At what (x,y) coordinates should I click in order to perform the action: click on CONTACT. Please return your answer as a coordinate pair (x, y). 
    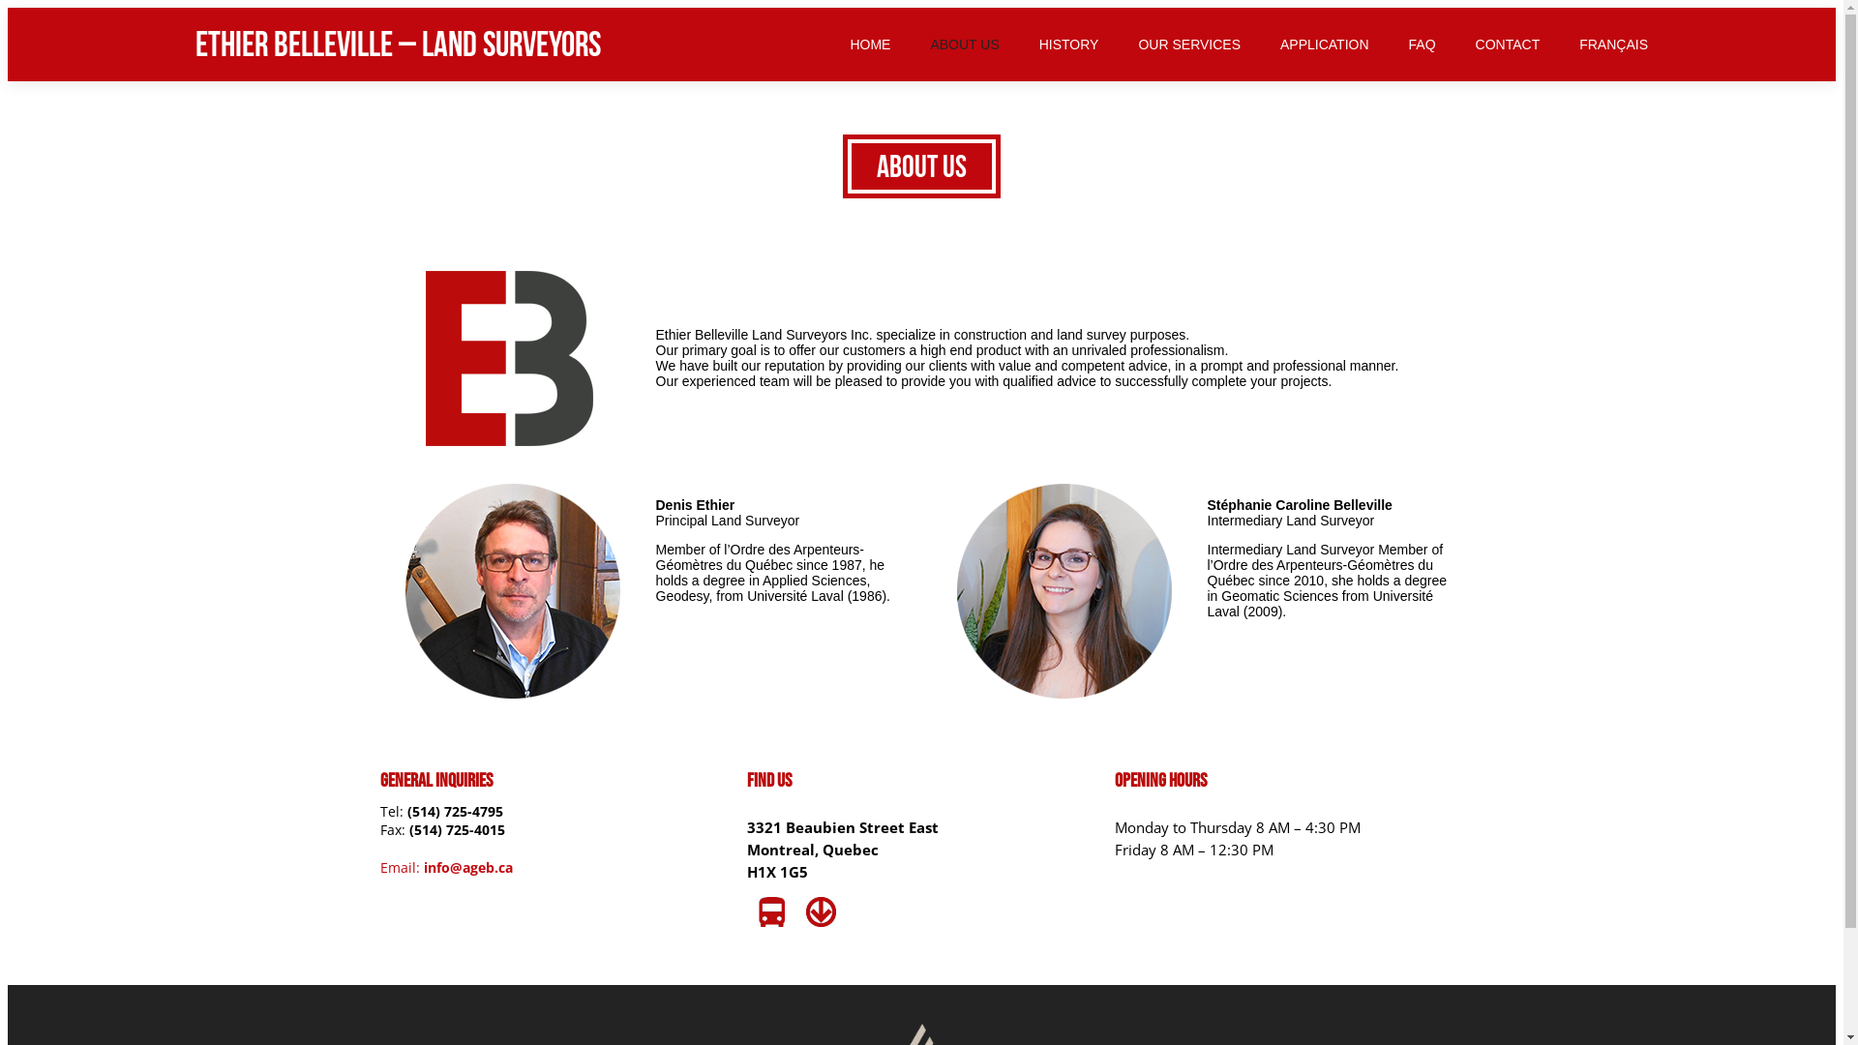
    Looking at the image, I should click on (1508, 45).